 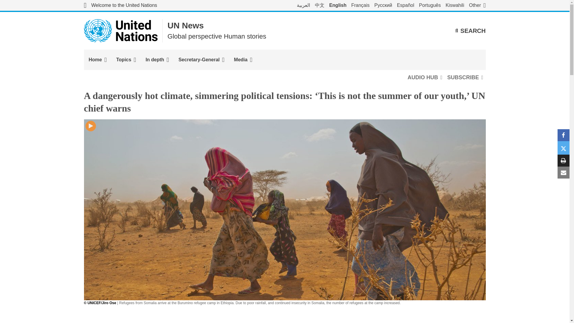 What do you see at coordinates (477, 5) in the screenshot?
I see `Other` at bounding box center [477, 5].